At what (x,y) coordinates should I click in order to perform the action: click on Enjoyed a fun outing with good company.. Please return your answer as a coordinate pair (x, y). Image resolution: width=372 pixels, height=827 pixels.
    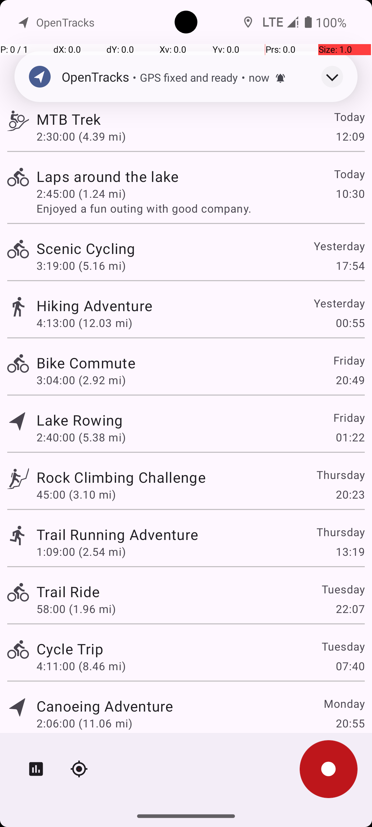
    Looking at the image, I should click on (200, 208).